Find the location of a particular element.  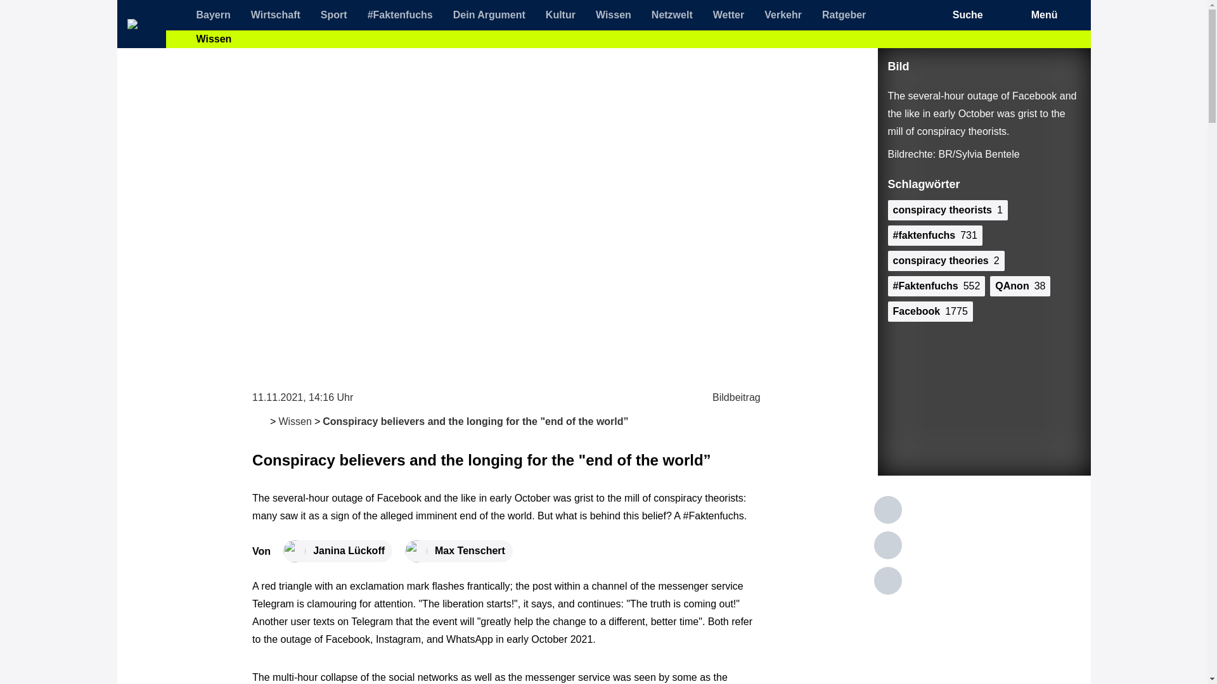

conspiracy theorists1 is located at coordinates (947, 210).